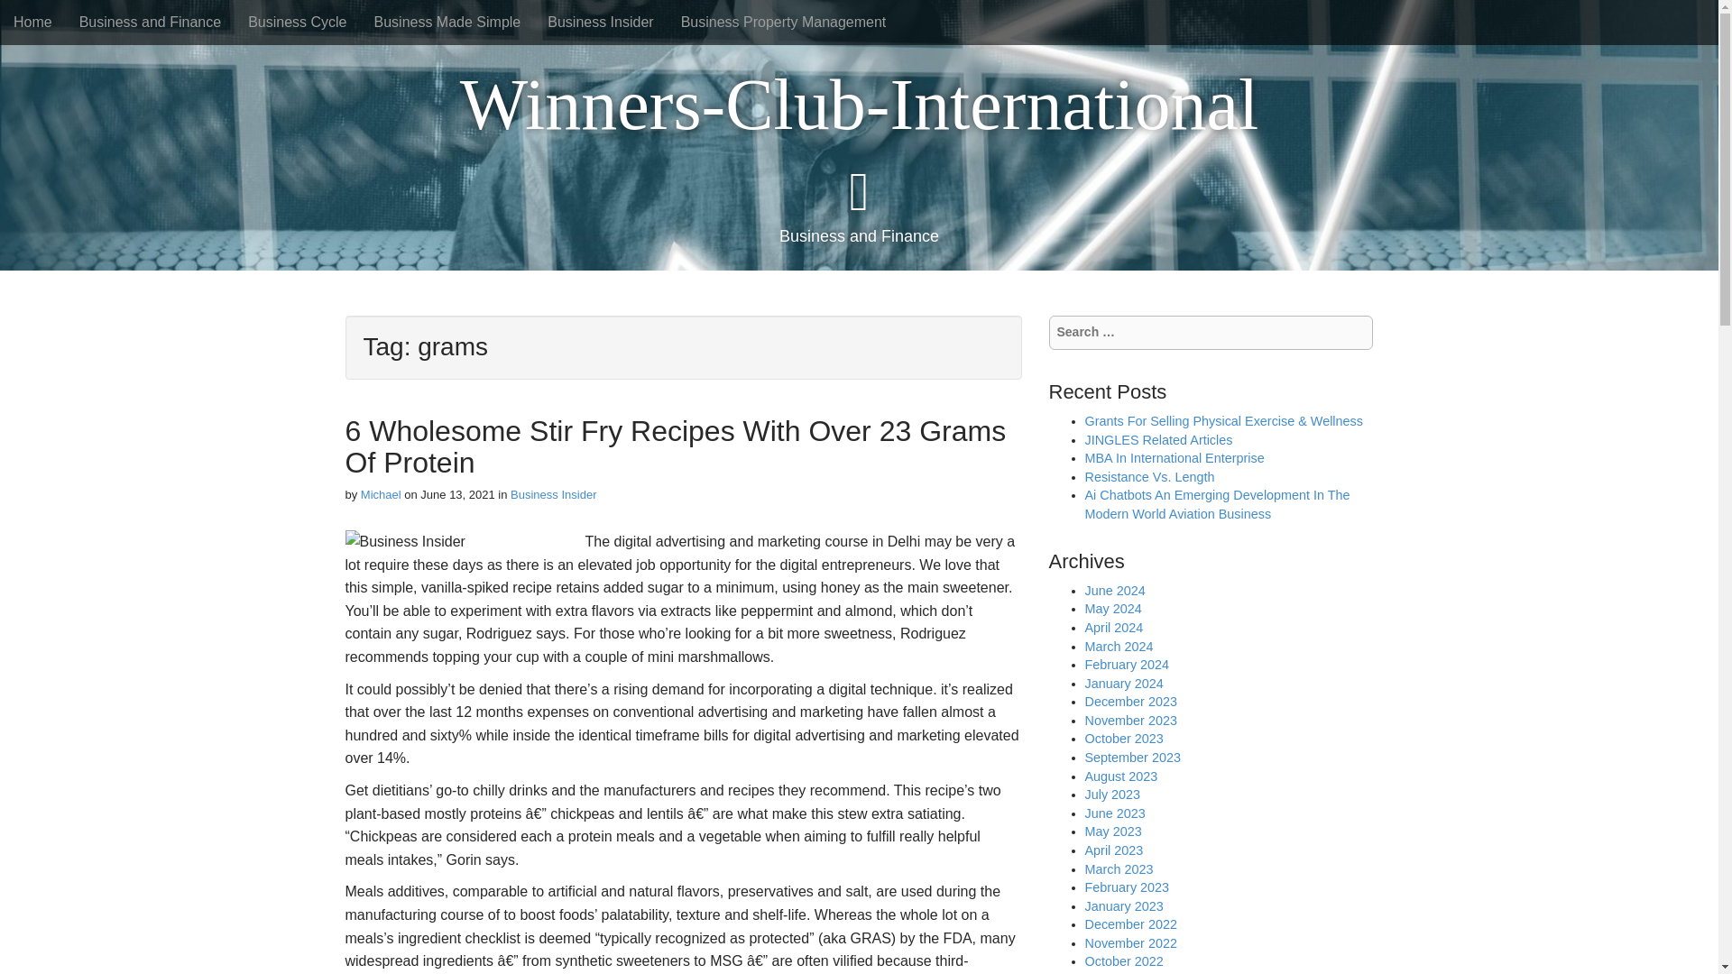 The width and height of the screenshot is (1732, 974). What do you see at coordinates (1148, 476) in the screenshot?
I see `Resistance Vs. Length` at bounding box center [1148, 476].